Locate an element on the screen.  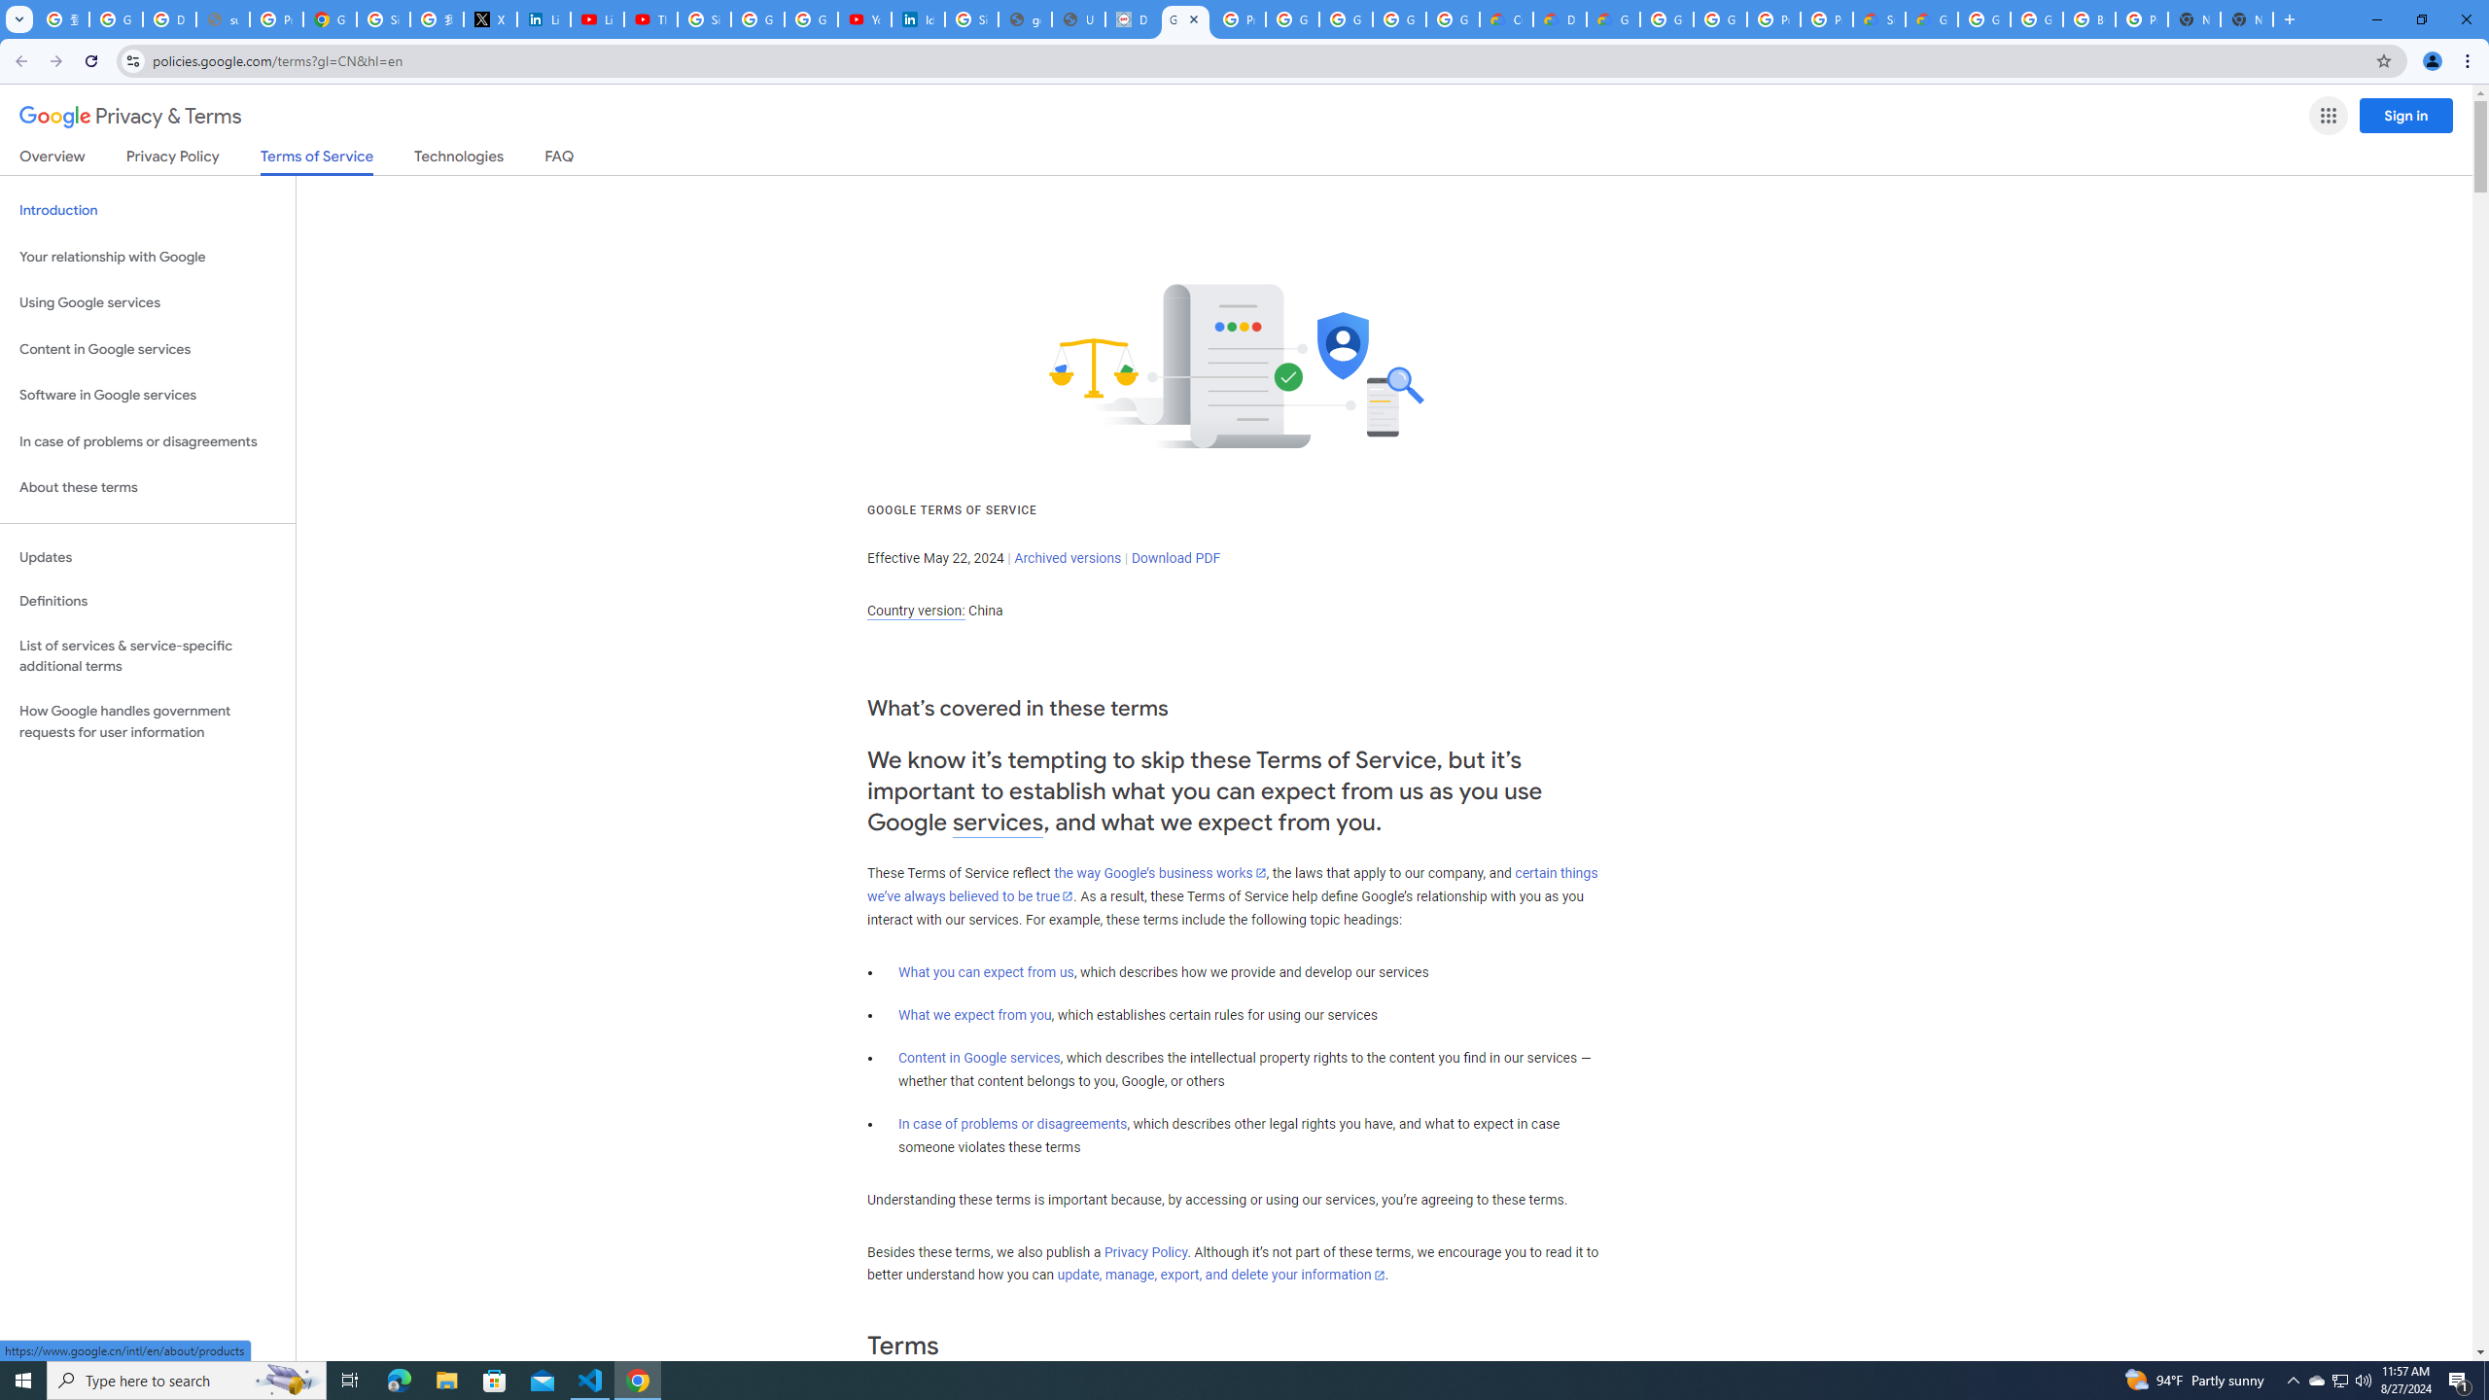
Google Workspace - Specific Terms is located at coordinates (1400, 19).